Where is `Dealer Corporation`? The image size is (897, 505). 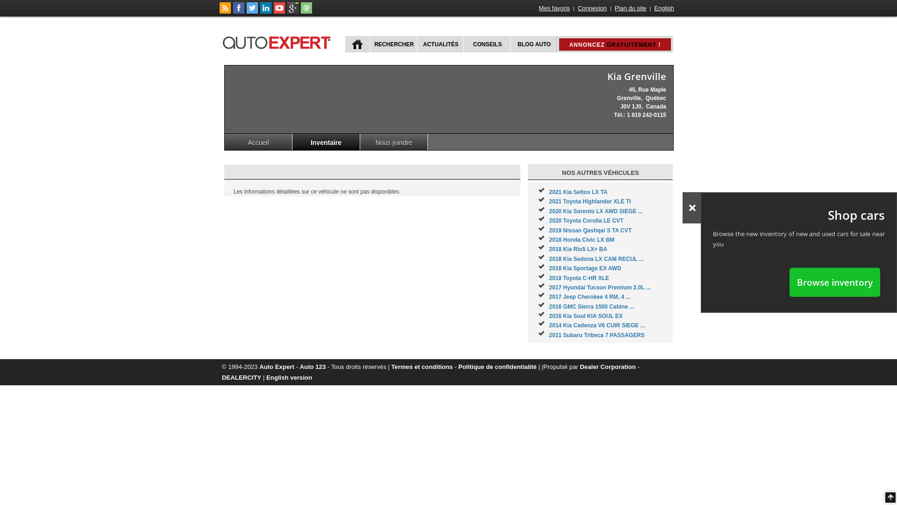 Dealer Corporation is located at coordinates (607, 367).